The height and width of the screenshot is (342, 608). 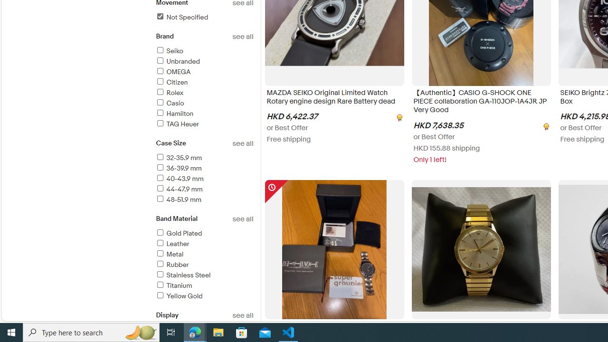 What do you see at coordinates (204, 62) in the screenshot?
I see `Unbranded` at bounding box center [204, 62].